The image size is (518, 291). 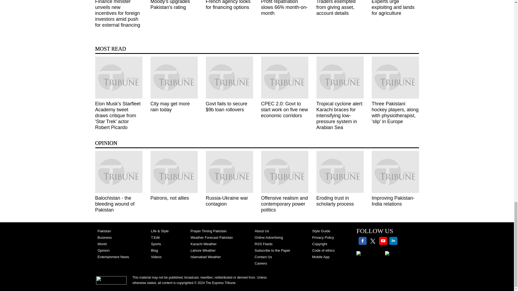 What do you see at coordinates (229, 78) in the screenshot?
I see `govt fails to secure 9b loan rollovers` at bounding box center [229, 78].